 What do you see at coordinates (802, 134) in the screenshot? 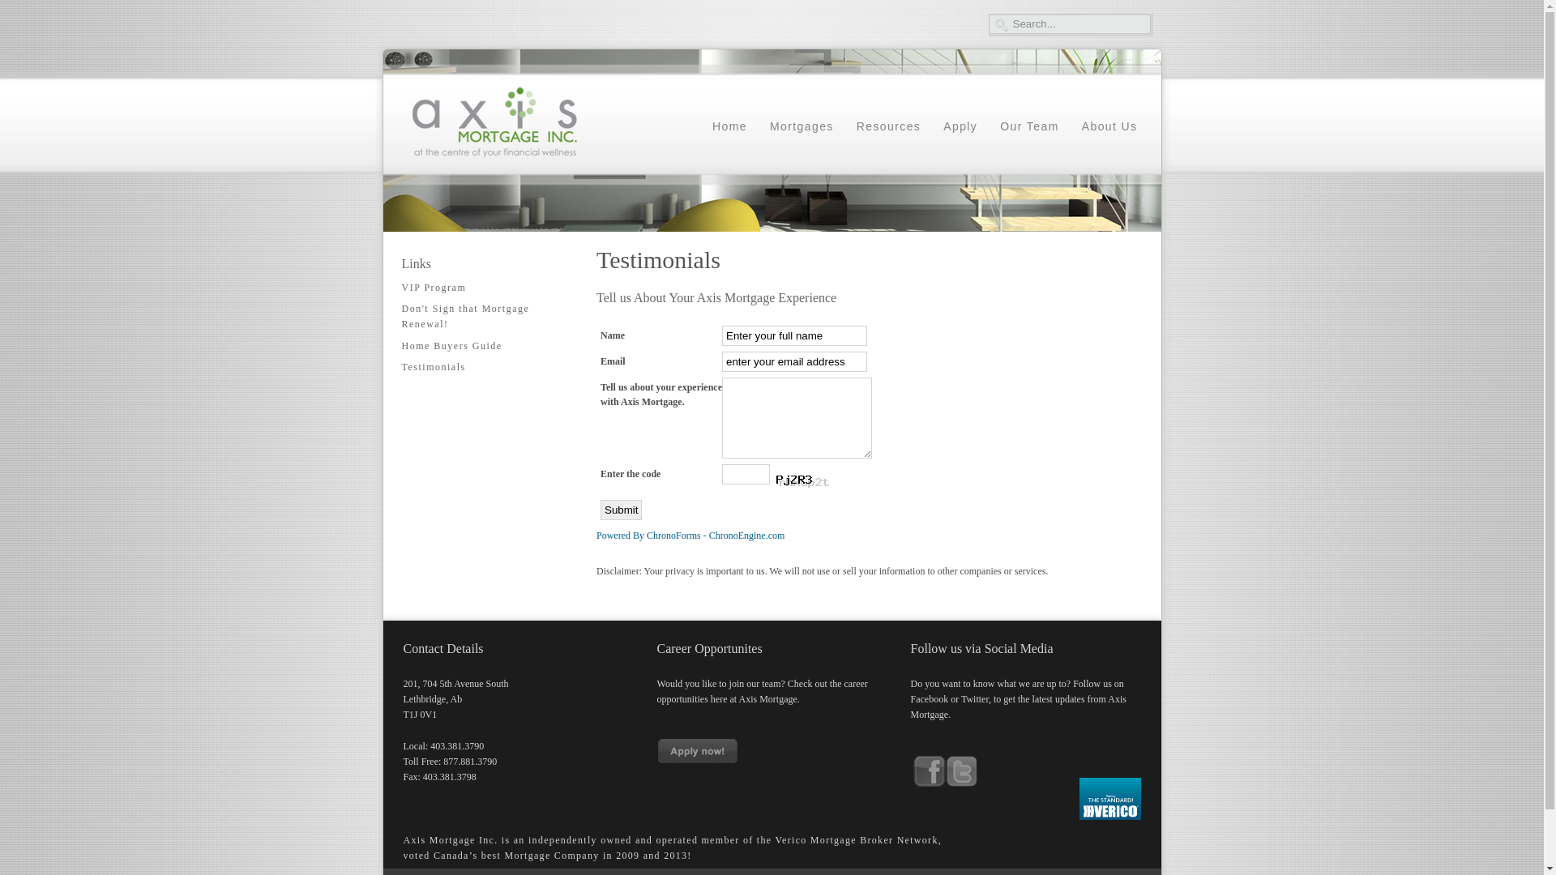
I see `Mortgages` at bounding box center [802, 134].